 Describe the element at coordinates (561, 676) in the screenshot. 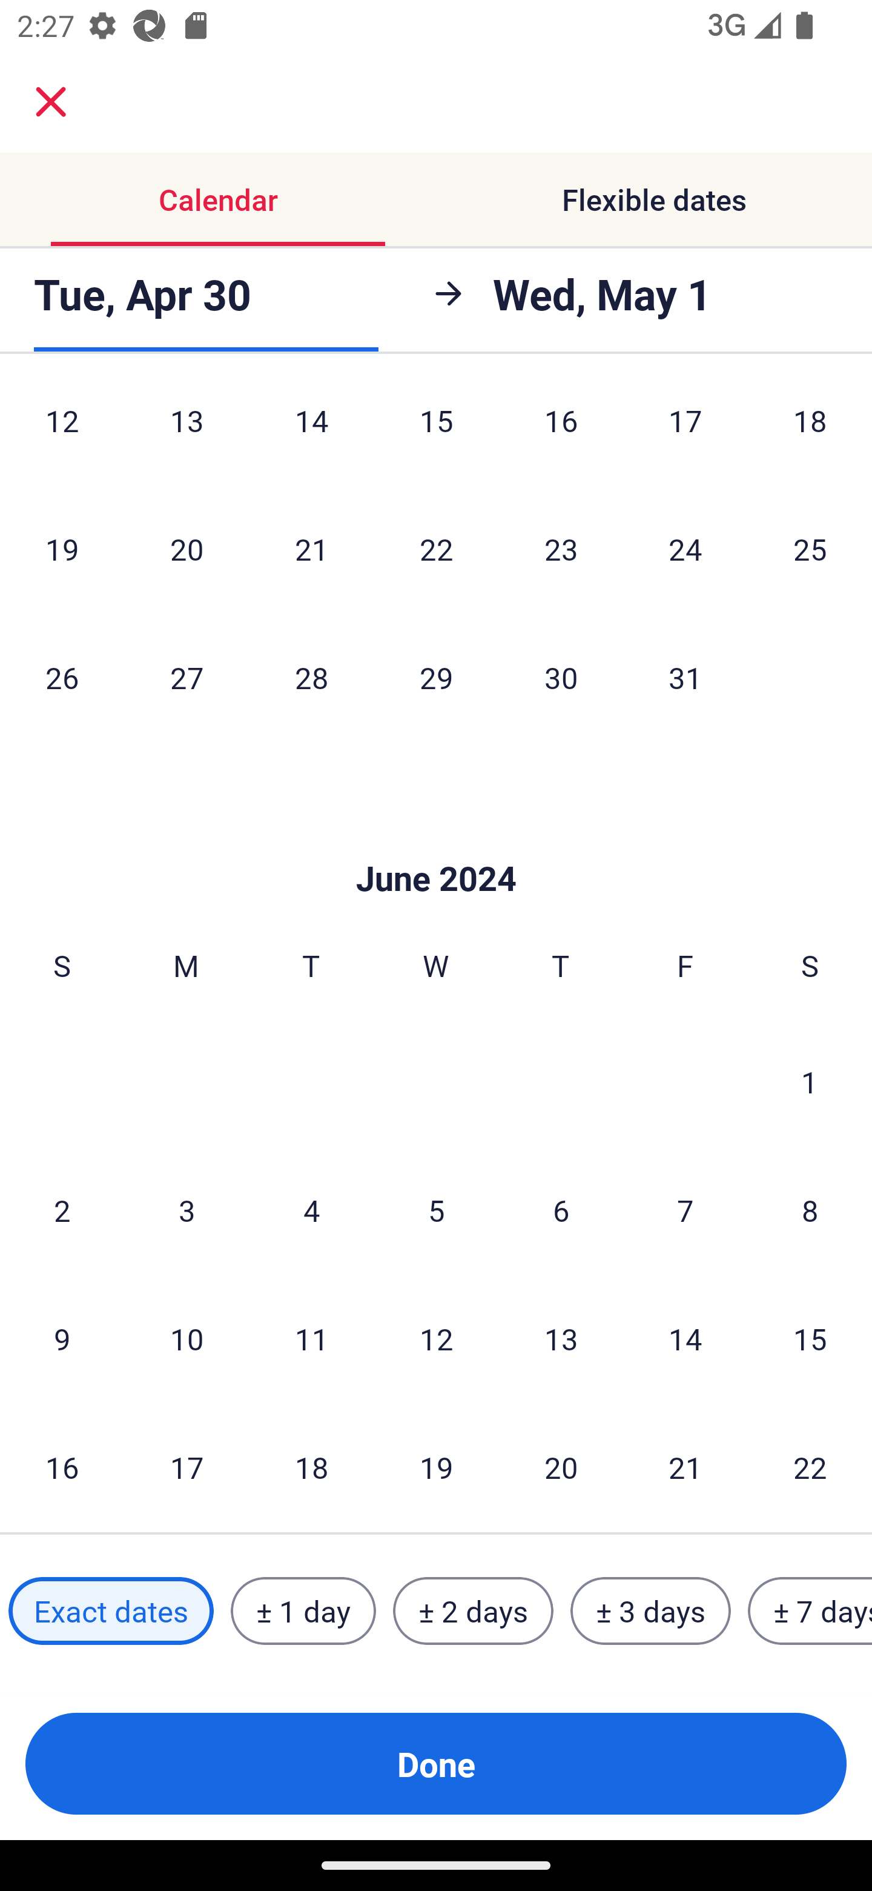

I see `30 Thursday, May 30, 2024` at that location.